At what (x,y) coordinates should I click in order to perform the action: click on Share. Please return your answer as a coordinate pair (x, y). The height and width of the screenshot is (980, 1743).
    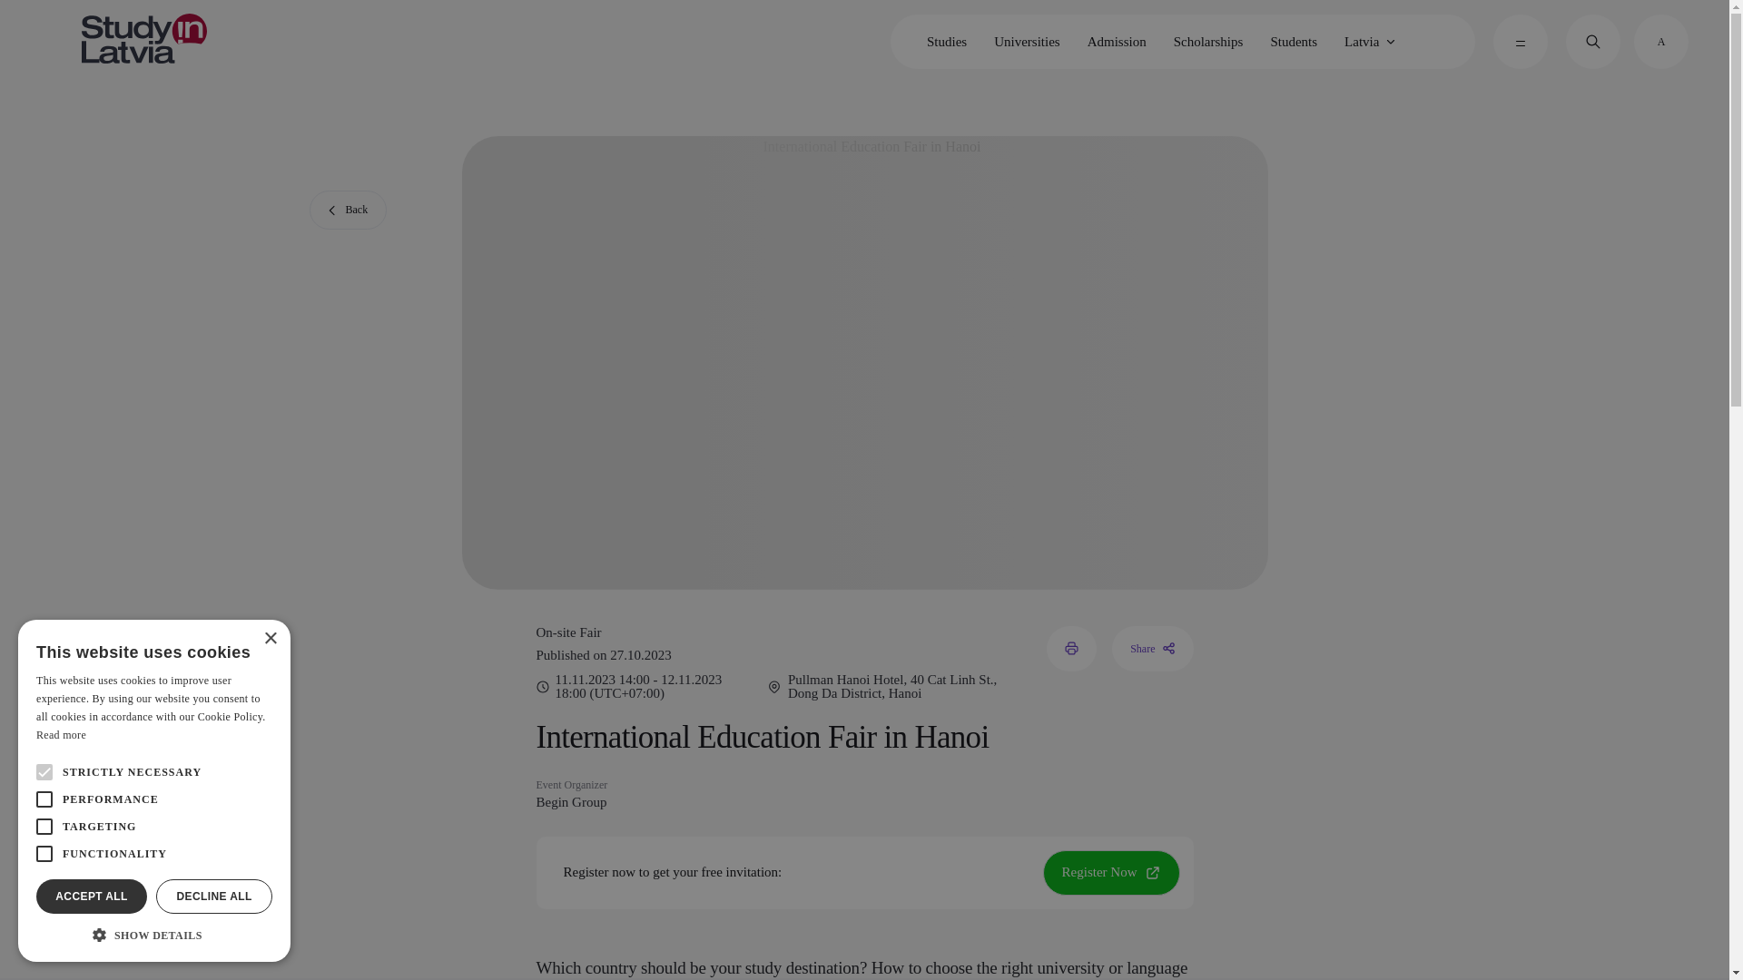
    Looking at the image, I should click on (1151, 648).